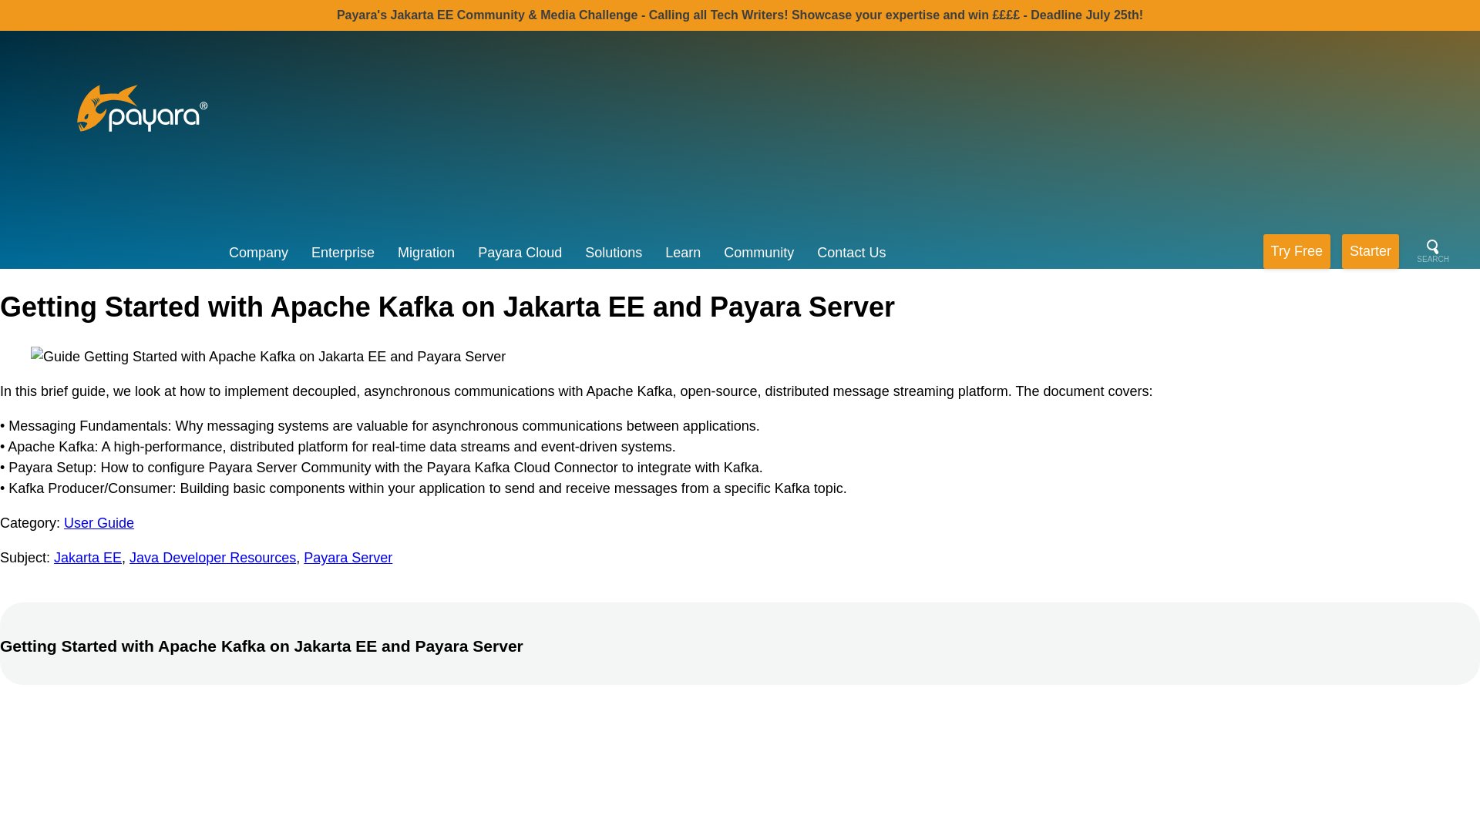 This screenshot has height=832, width=1480. What do you see at coordinates (264, 253) in the screenshot?
I see `Company` at bounding box center [264, 253].